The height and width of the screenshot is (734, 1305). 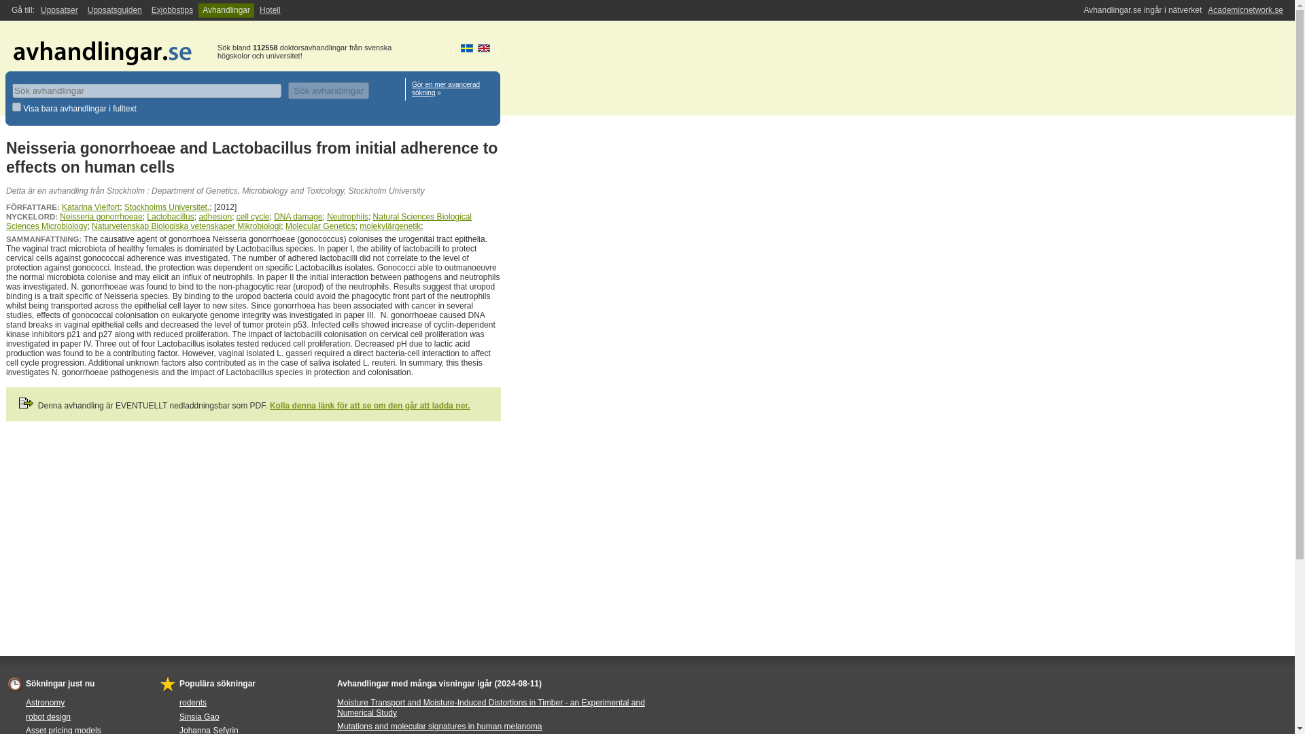 I want to click on Katarina Vielfort, so click(x=90, y=207).